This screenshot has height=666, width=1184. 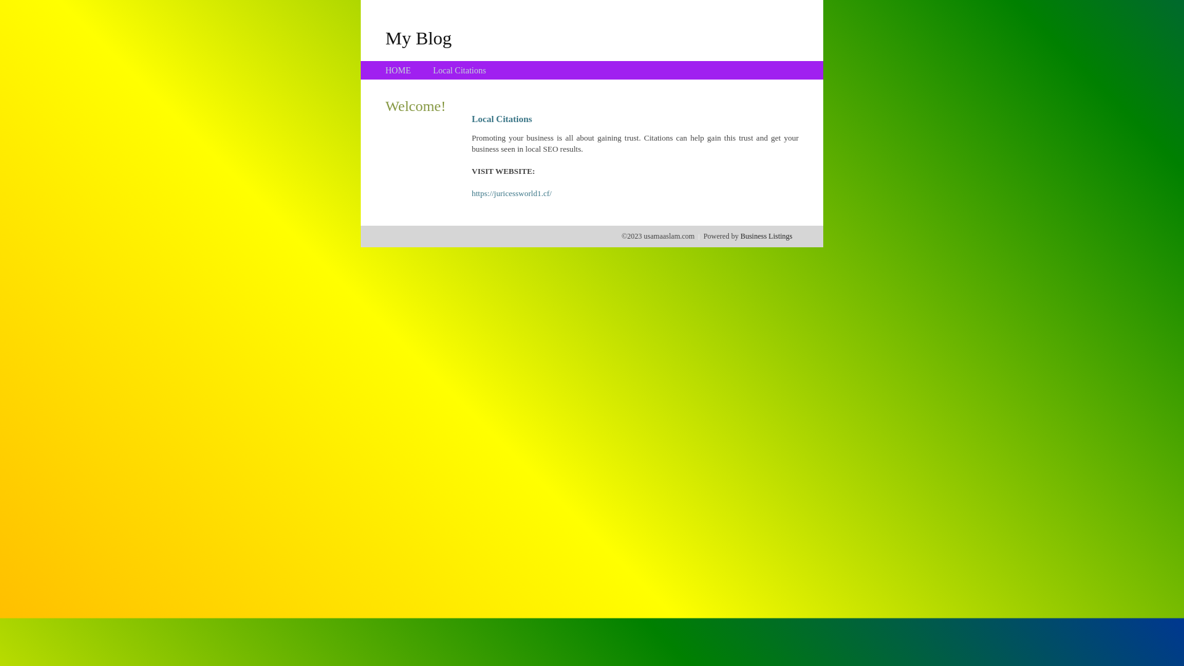 I want to click on My Blog, so click(x=419, y=38).